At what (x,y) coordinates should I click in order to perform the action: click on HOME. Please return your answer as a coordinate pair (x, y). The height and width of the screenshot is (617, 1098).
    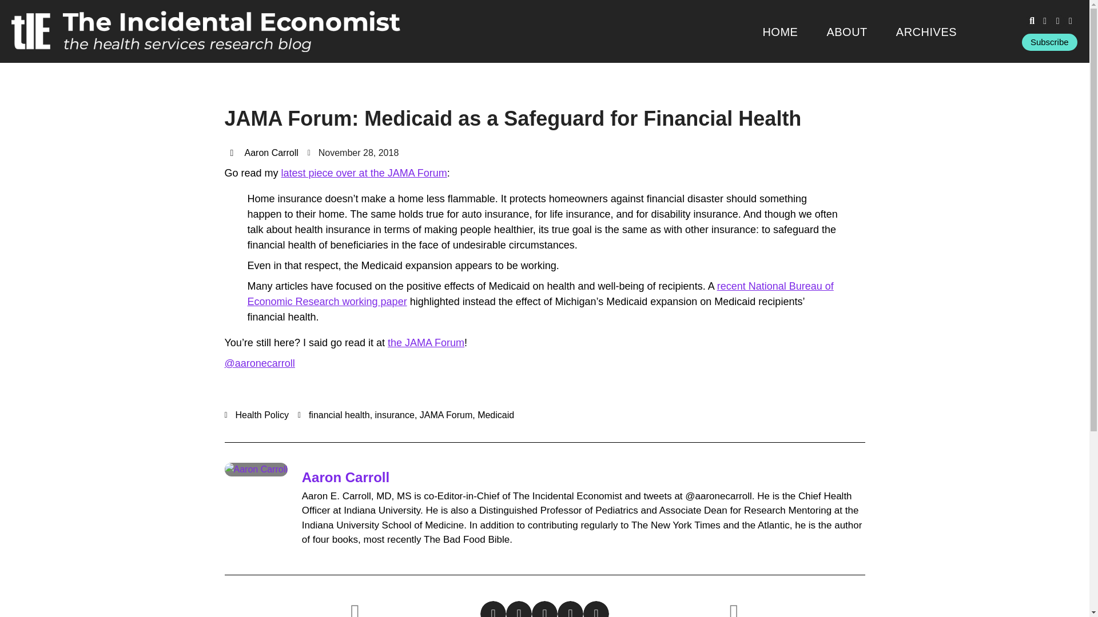
    Looking at the image, I should click on (780, 31).